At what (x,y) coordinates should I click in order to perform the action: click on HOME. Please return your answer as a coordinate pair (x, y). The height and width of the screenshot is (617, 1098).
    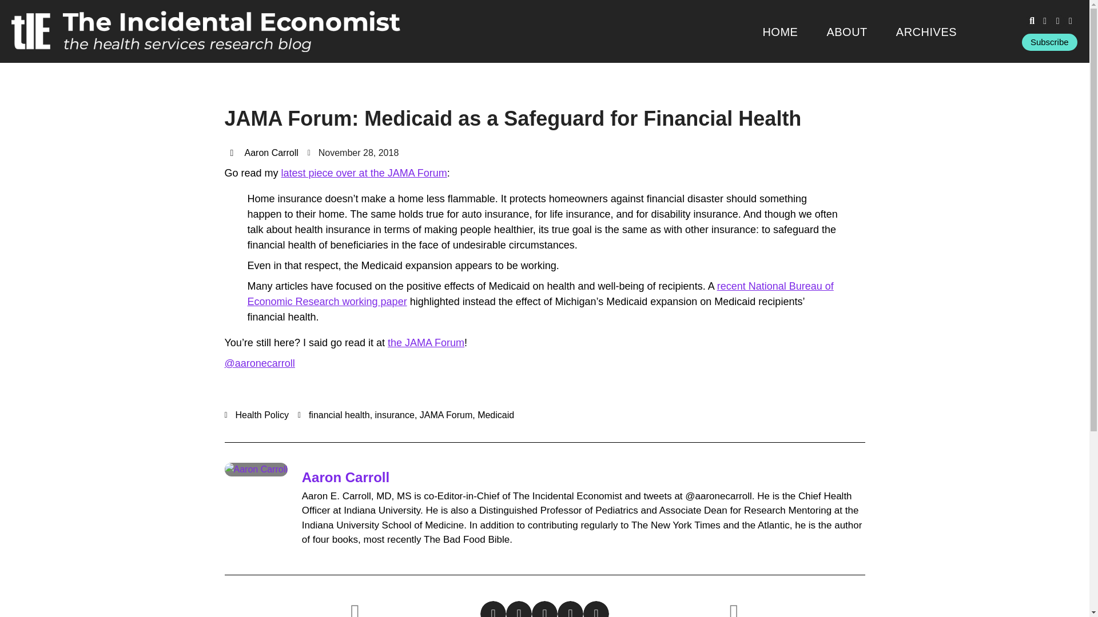
    Looking at the image, I should click on (780, 31).